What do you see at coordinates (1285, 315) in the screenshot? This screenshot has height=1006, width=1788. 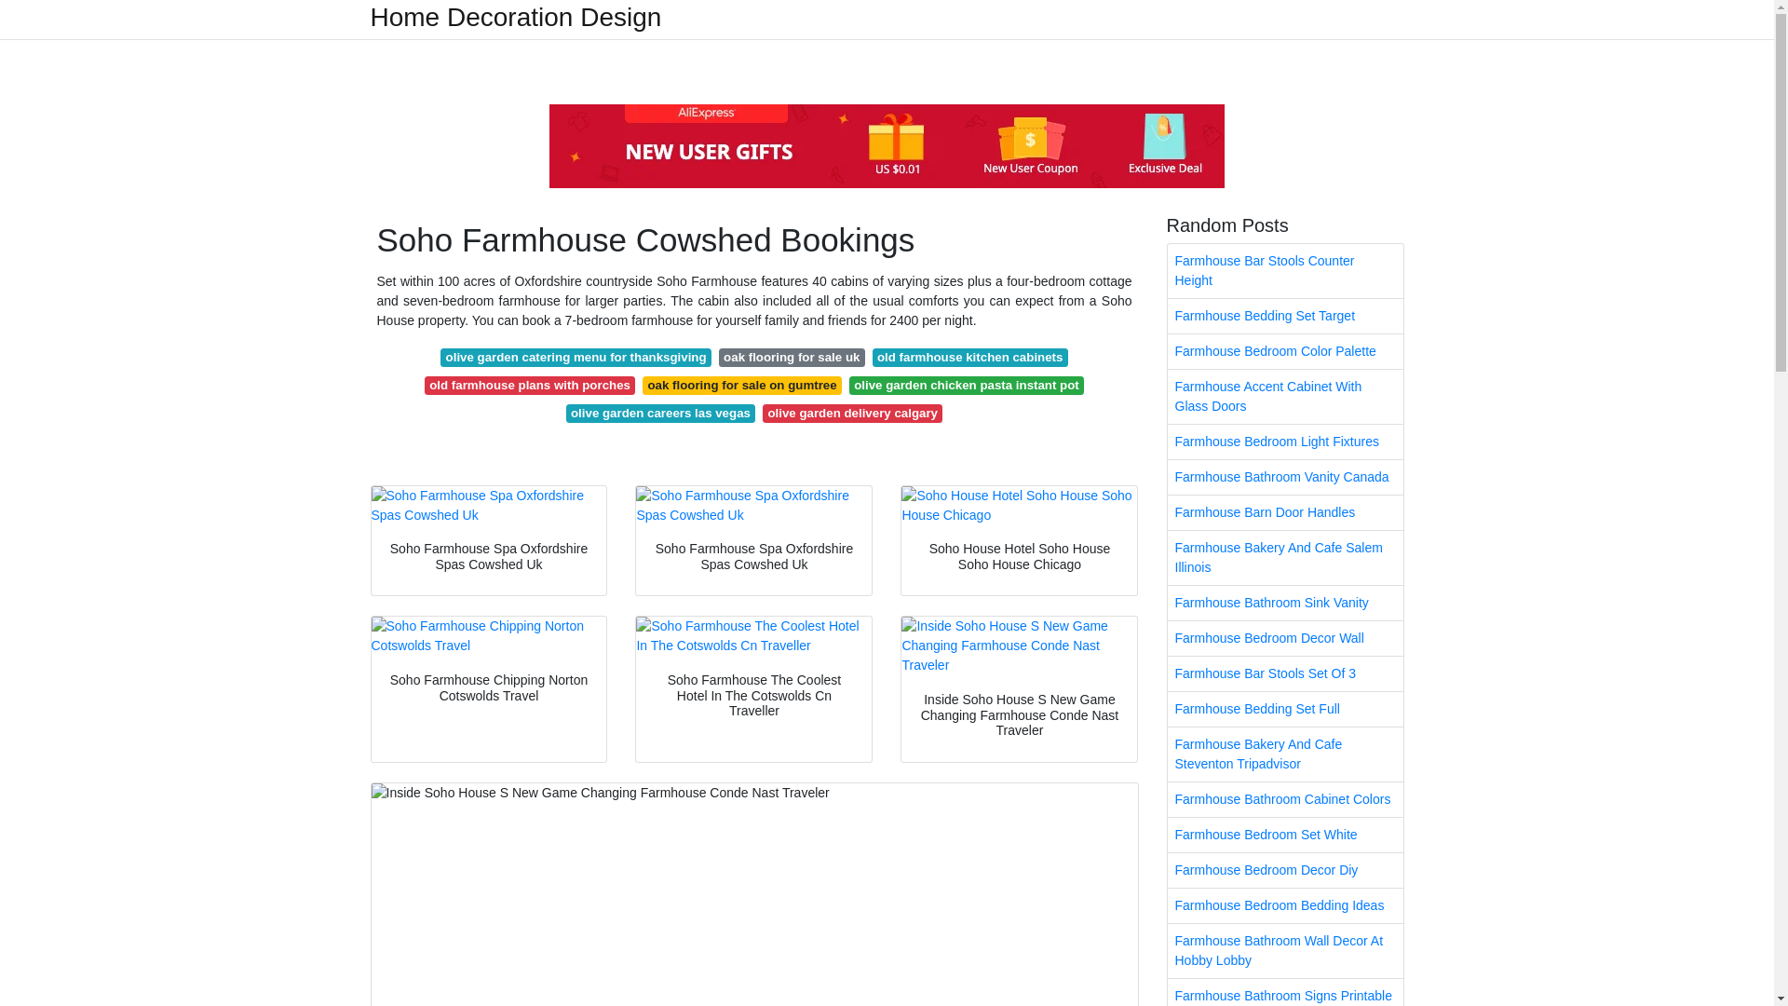 I see `Farmhouse Bedding Set Target` at bounding box center [1285, 315].